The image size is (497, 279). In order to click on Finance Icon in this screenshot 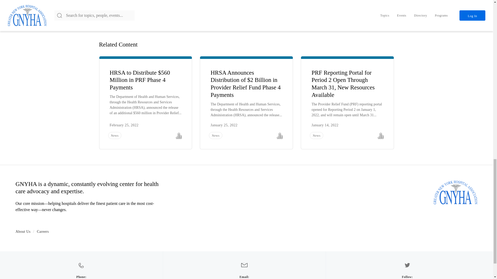, I will do `click(280, 136)`.